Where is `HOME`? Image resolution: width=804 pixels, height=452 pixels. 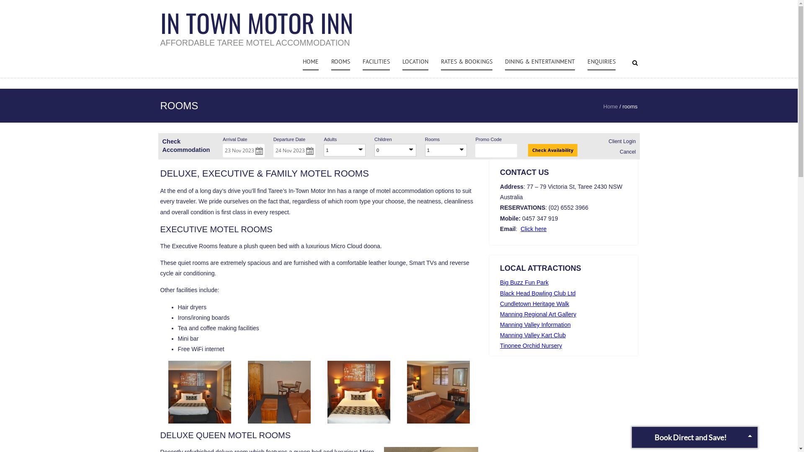
HOME is located at coordinates (311, 62).